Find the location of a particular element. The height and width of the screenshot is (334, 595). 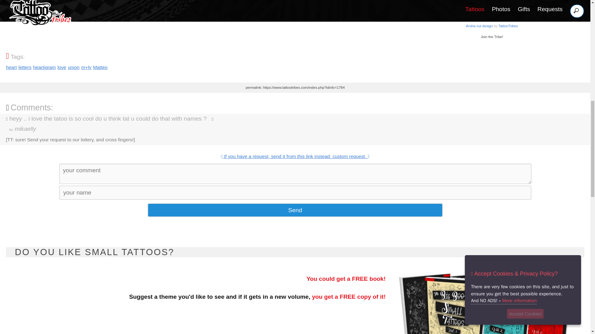

Matteo is located at coordinates (100, 67).